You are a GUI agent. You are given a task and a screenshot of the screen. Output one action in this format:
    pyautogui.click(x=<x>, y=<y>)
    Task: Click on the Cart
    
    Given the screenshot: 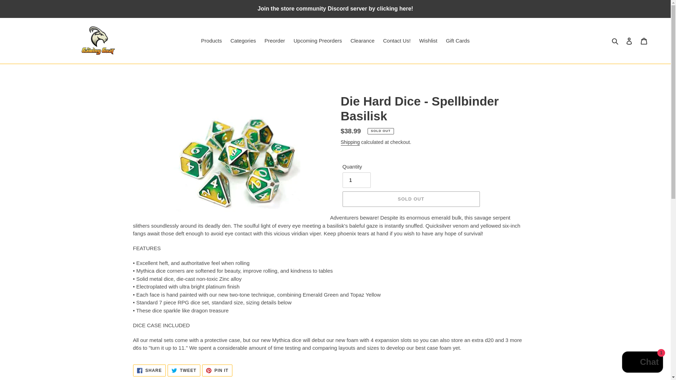 What is the action you would take?
    pyautogui.click(x=644, y=41)
    